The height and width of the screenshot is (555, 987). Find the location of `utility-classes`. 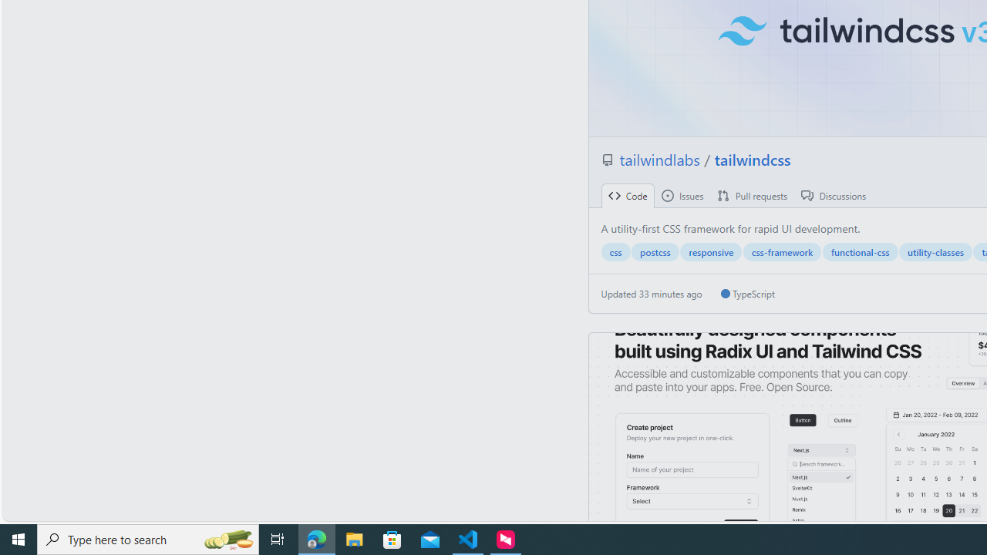

utility-classes is located at coordinates (935, 252).